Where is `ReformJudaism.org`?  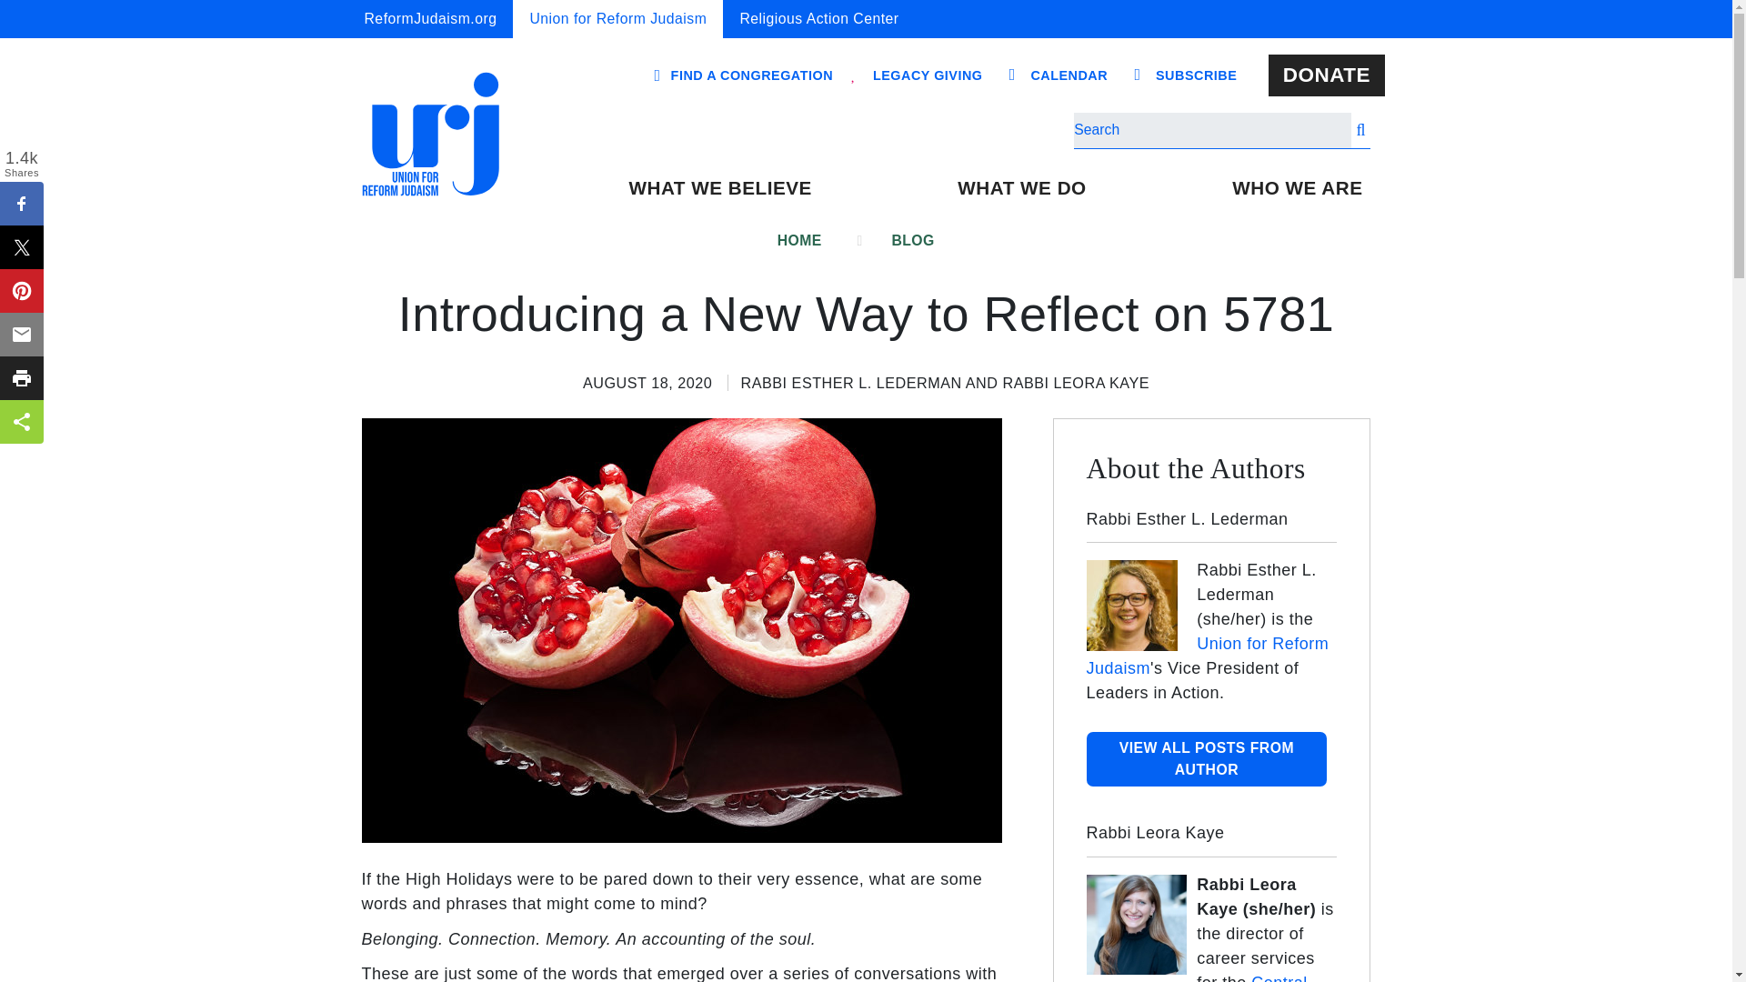
ReformJudaism.org is located at coordinates (430, 19).